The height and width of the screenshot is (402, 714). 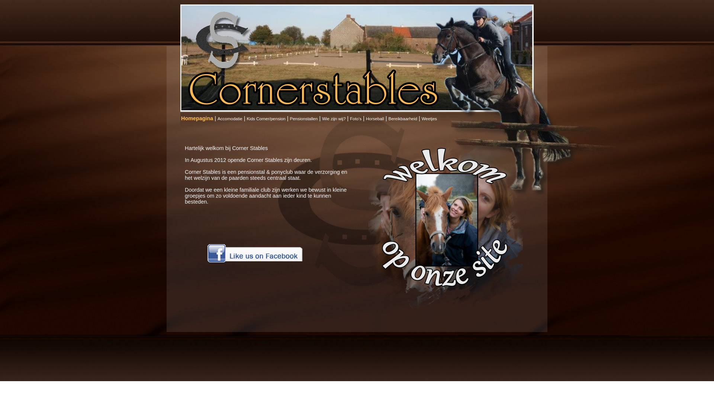 I want to click on Accomodatie, so click(x=230, y=119).